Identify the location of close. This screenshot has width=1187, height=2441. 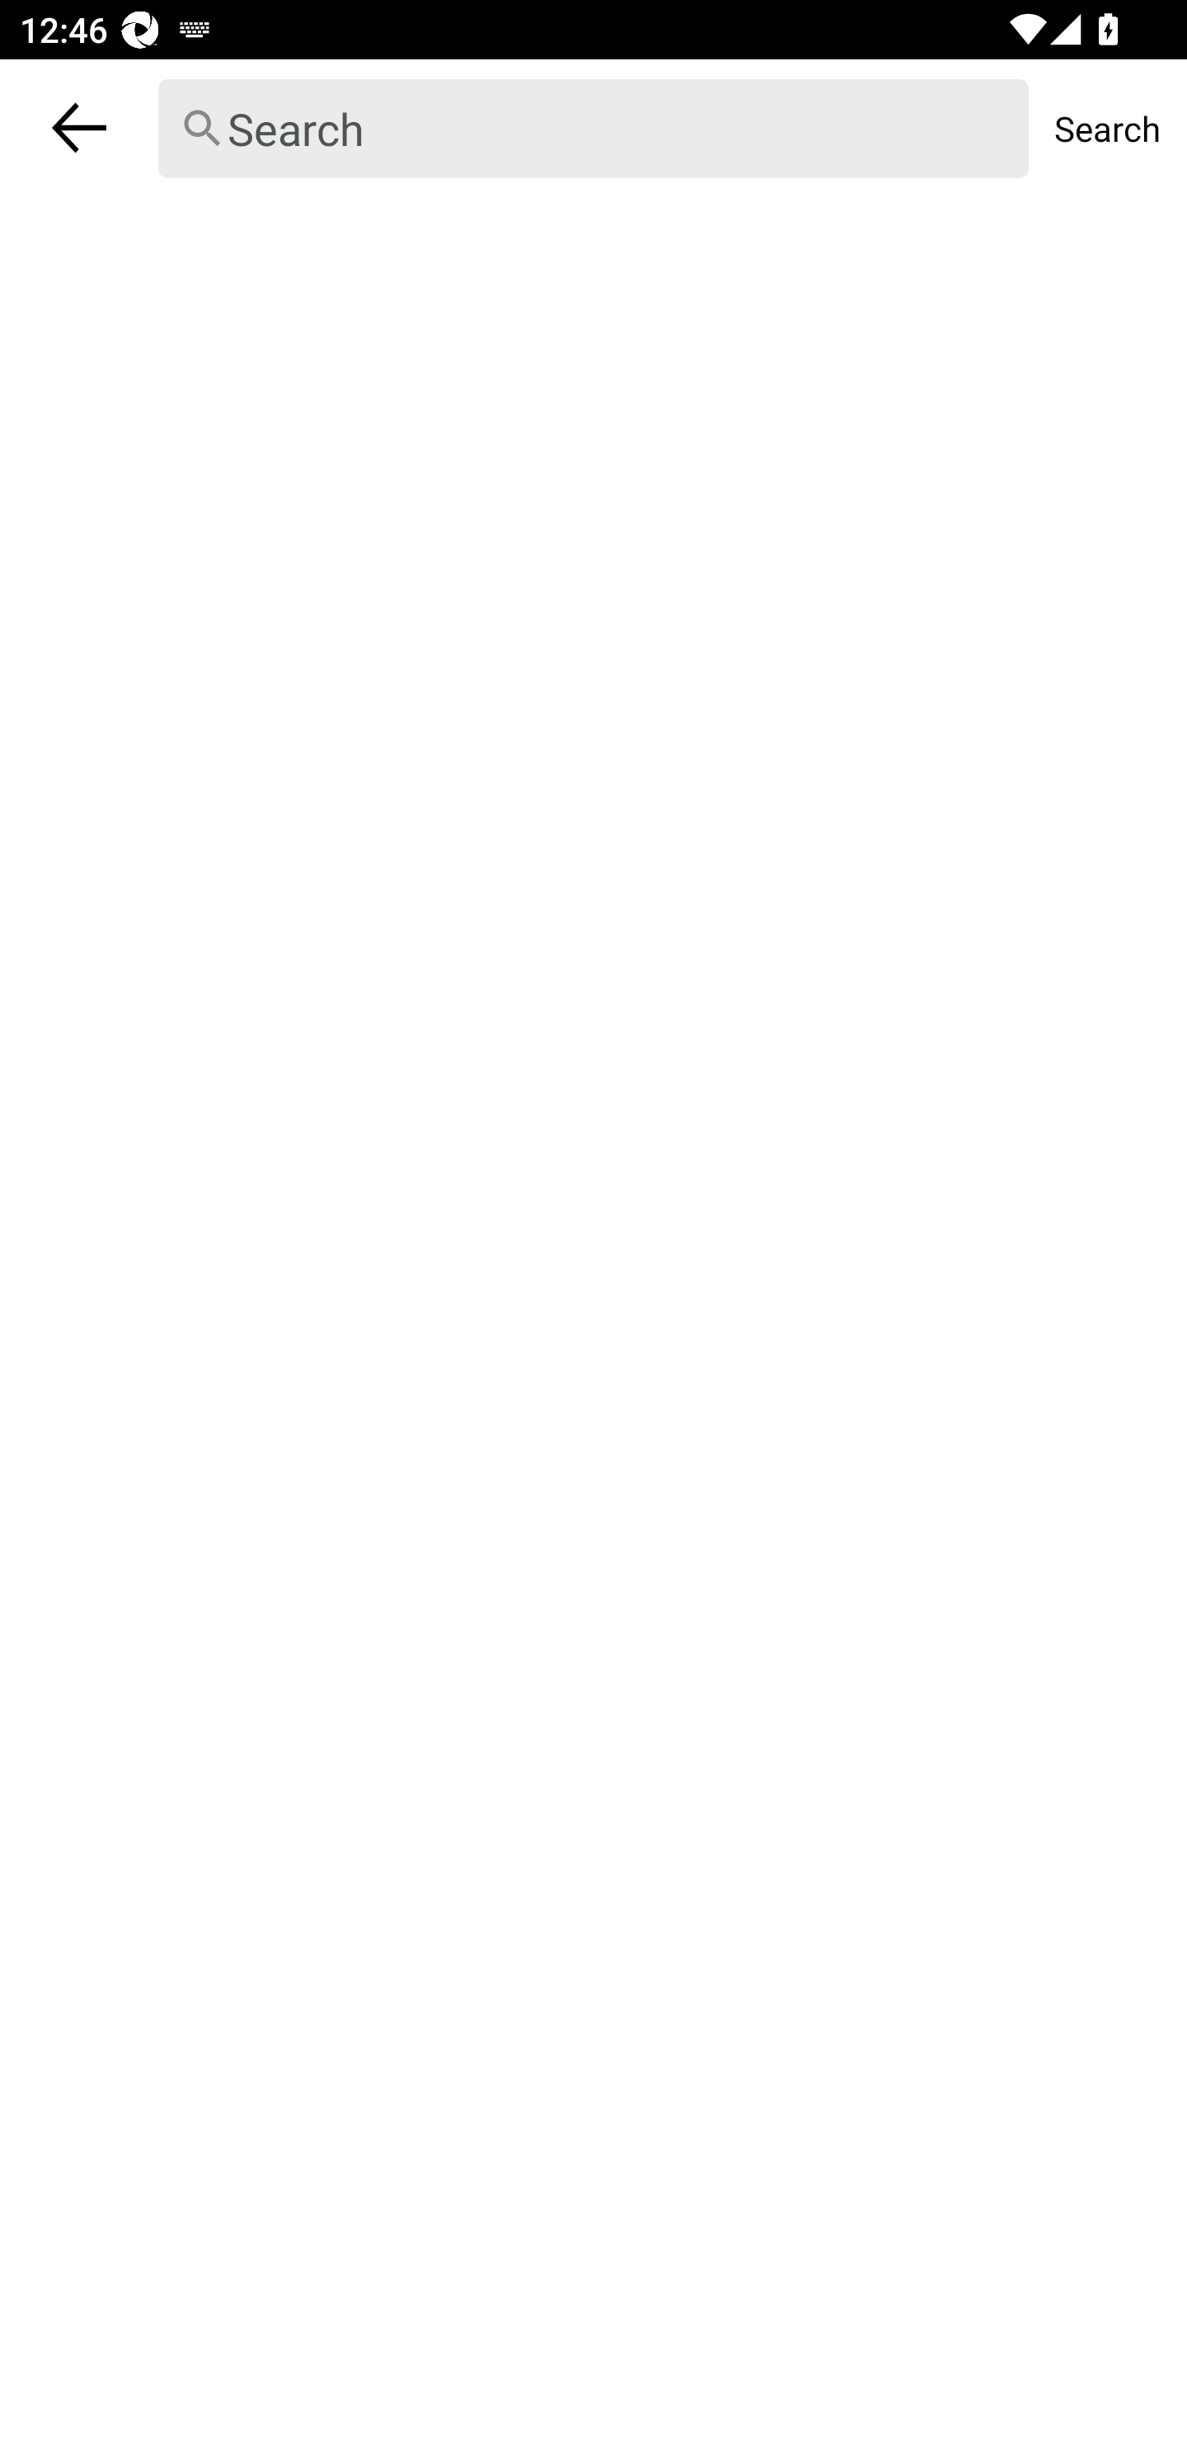
(79, 127).